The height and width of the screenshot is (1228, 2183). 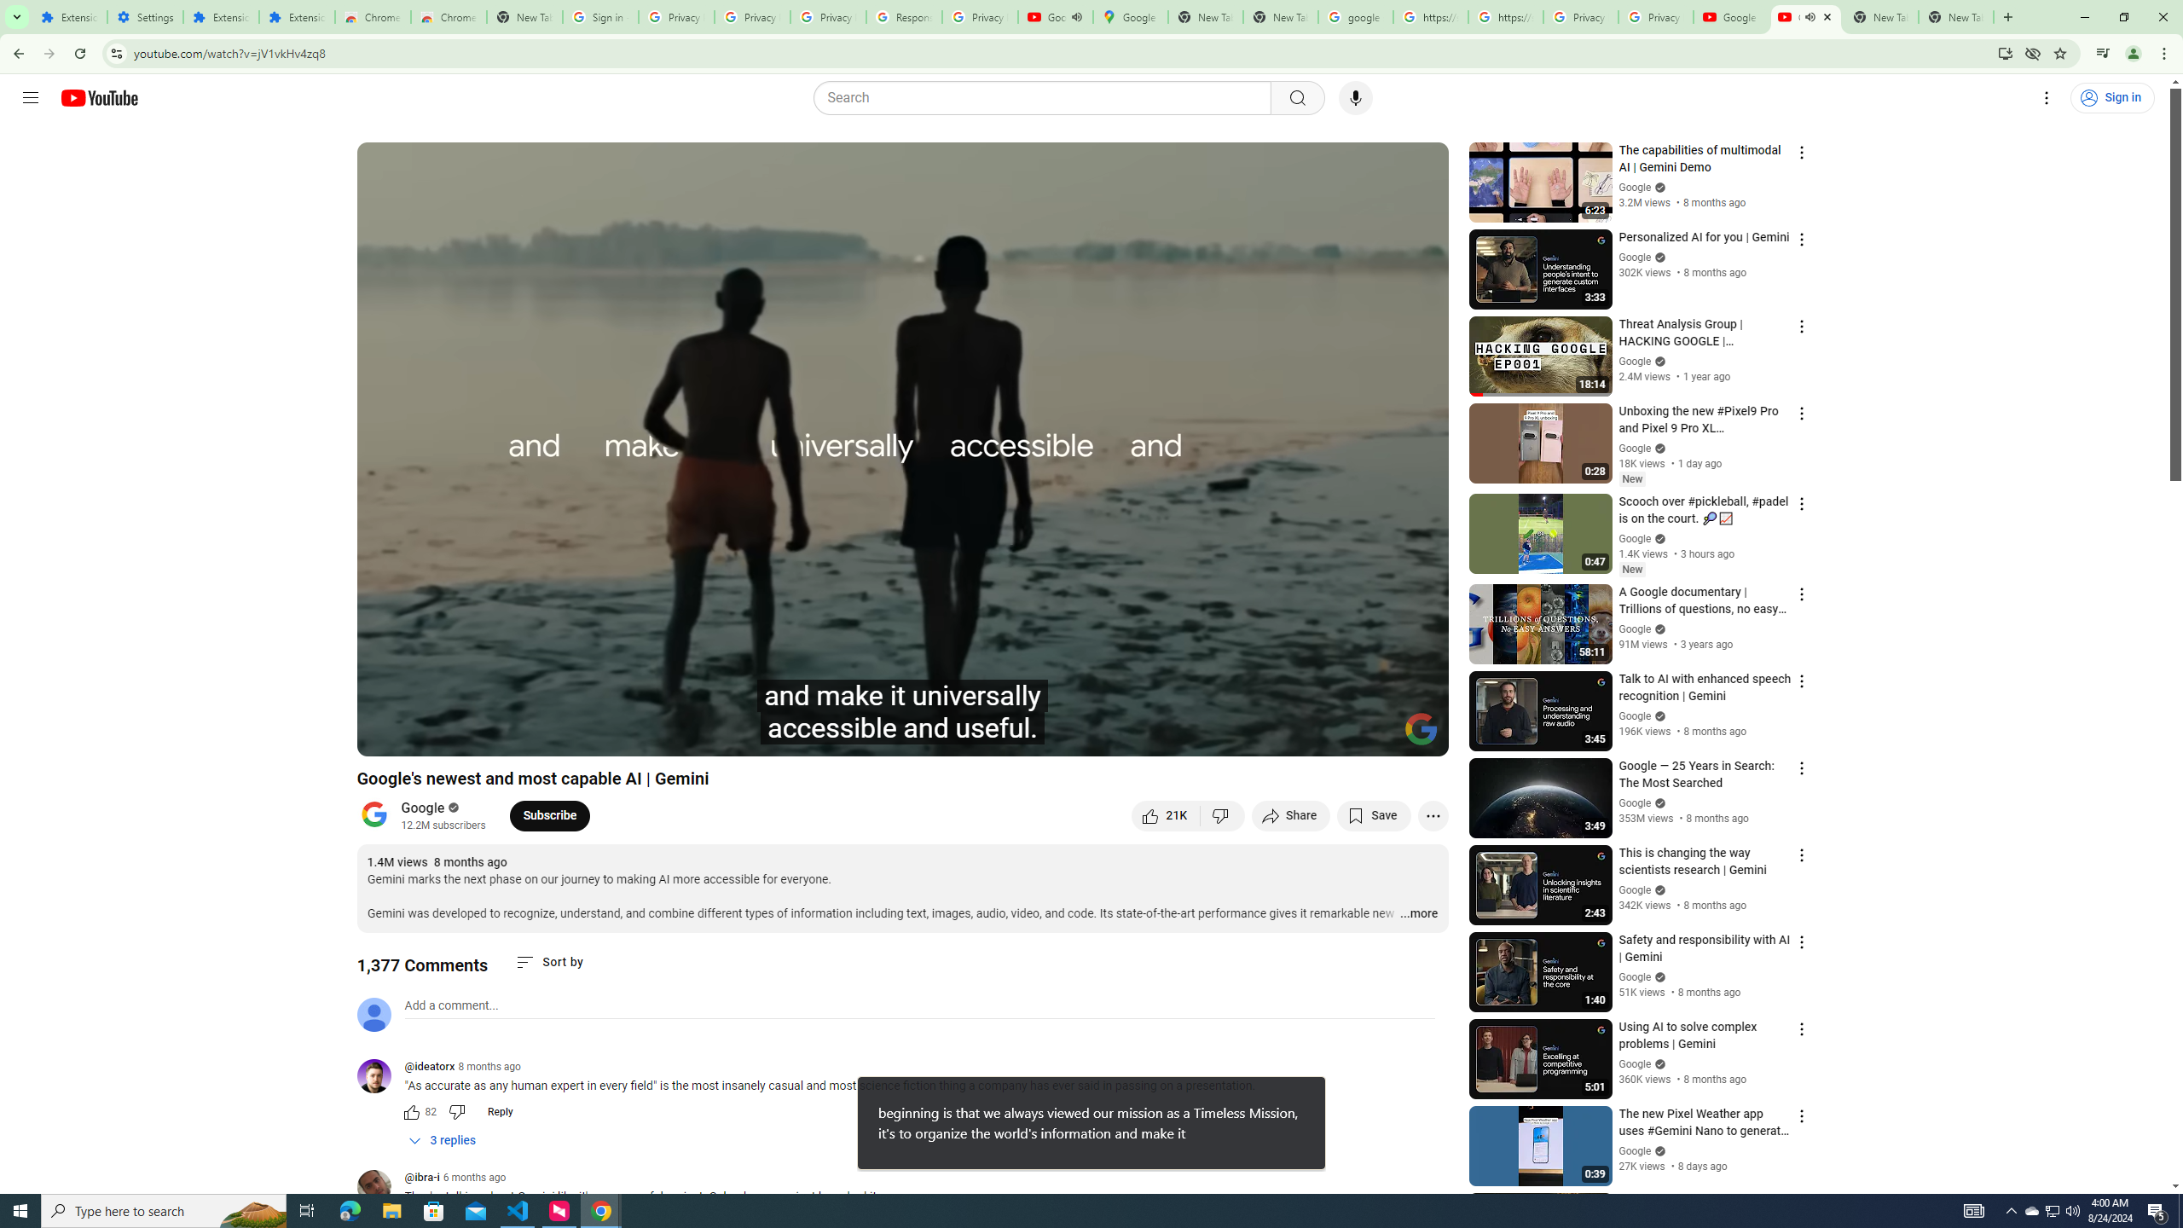 I want to click on Extensions, so click(x=220, y=17).